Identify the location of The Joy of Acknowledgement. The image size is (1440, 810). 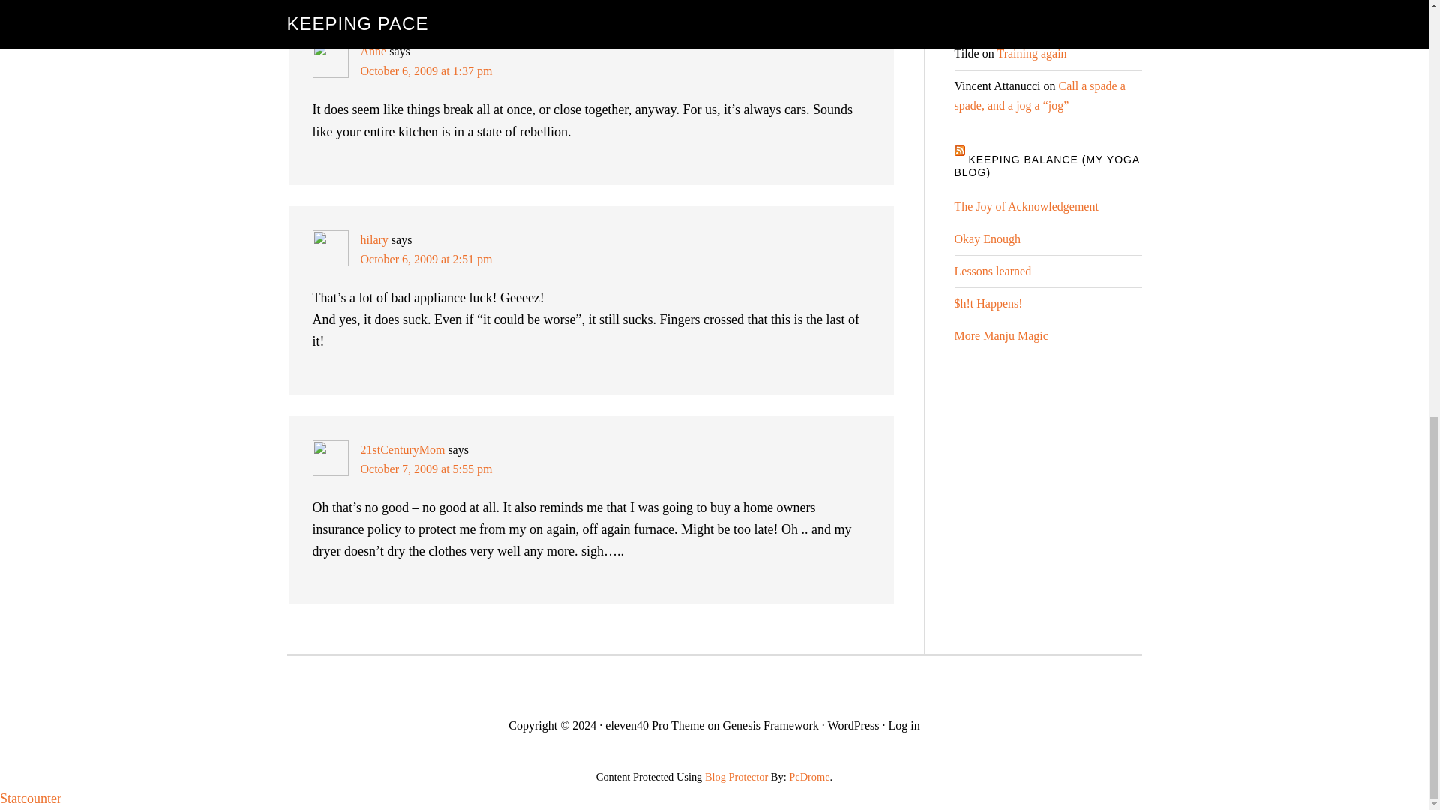
(1025, 206).